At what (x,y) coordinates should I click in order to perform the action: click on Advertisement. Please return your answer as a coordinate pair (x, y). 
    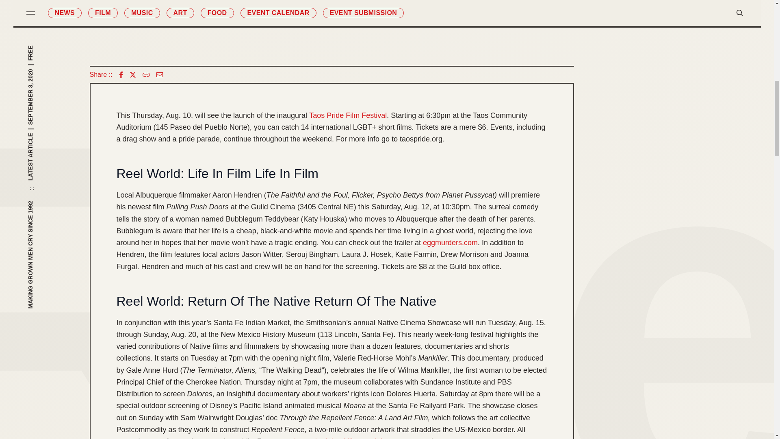
    Looking at the image, I should click on (331, 26).